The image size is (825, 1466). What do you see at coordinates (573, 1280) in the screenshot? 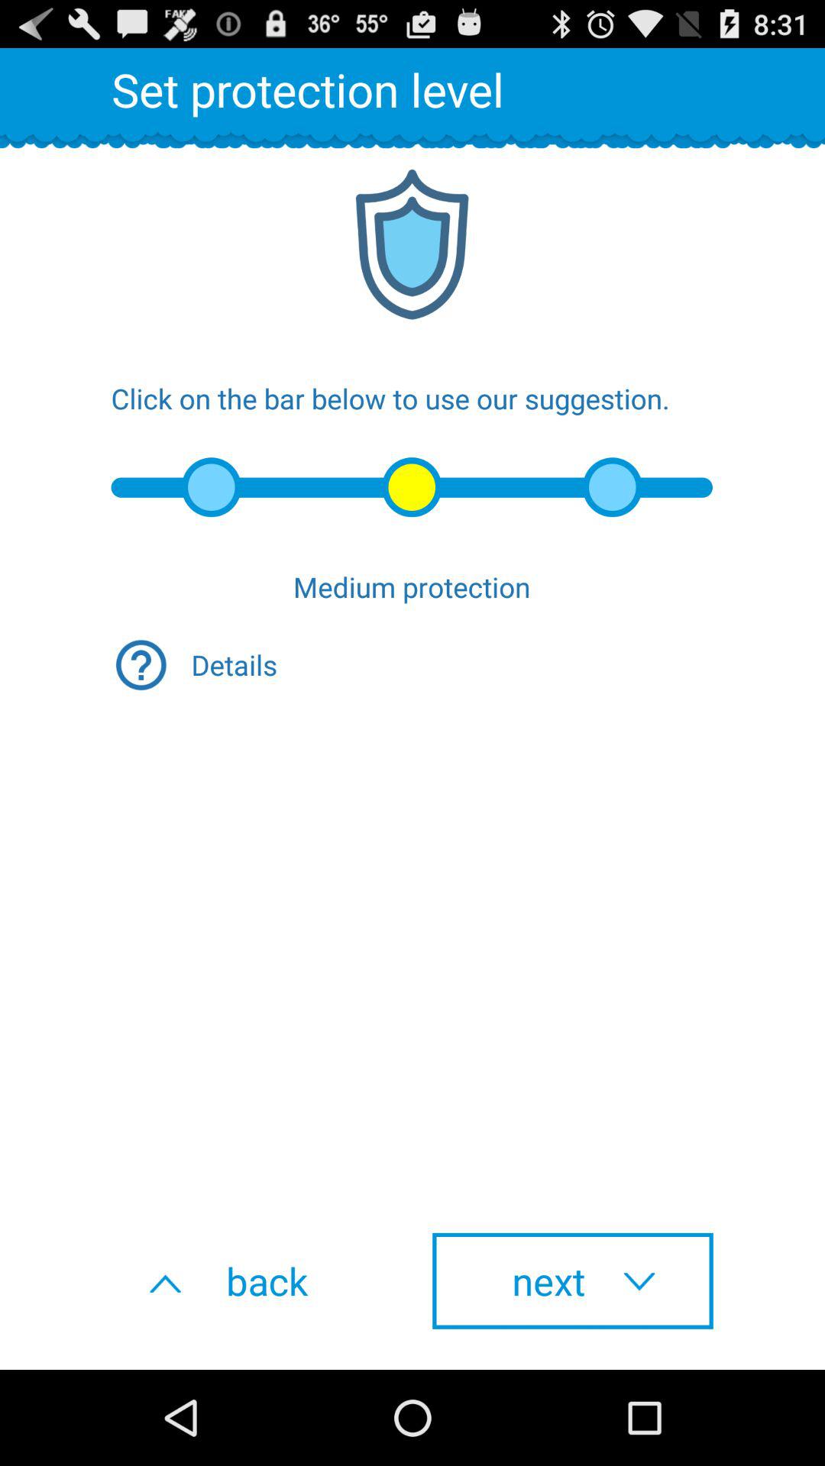
I see `turn on next button` at bounding box center [573, 1280].